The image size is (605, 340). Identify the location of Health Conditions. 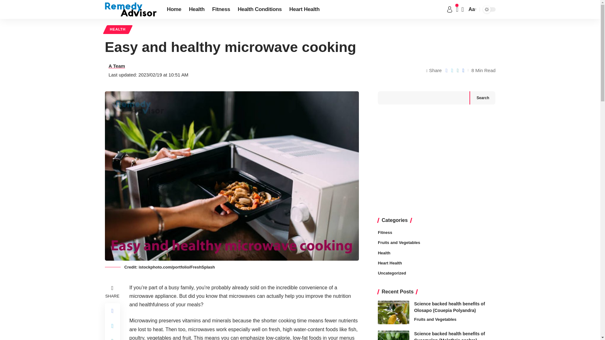
(260, 9).